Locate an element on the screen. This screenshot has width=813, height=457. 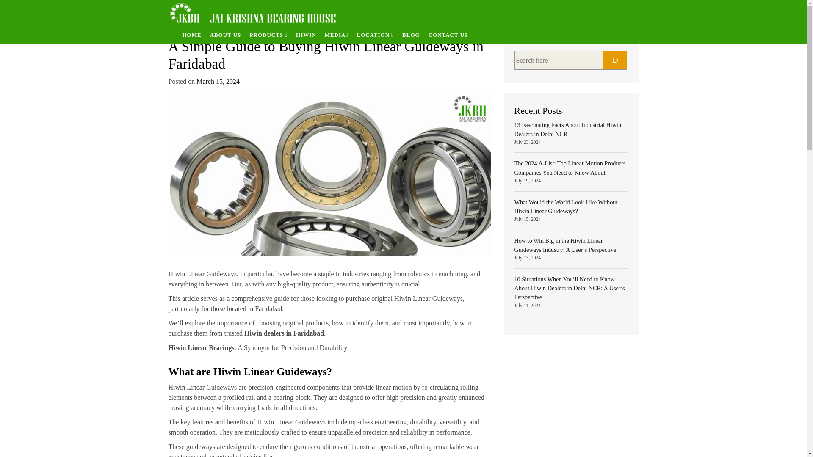
ABOUT US is located at coordinates (225, 35).